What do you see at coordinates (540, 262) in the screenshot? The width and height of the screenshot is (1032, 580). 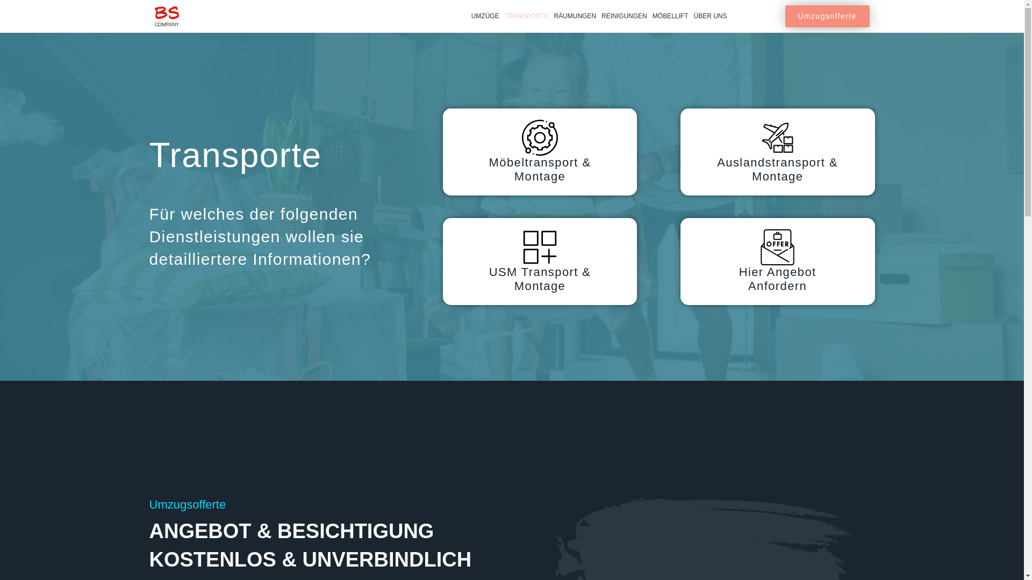 I see `USM Transport & Montage` at bounding box center [540, 262].